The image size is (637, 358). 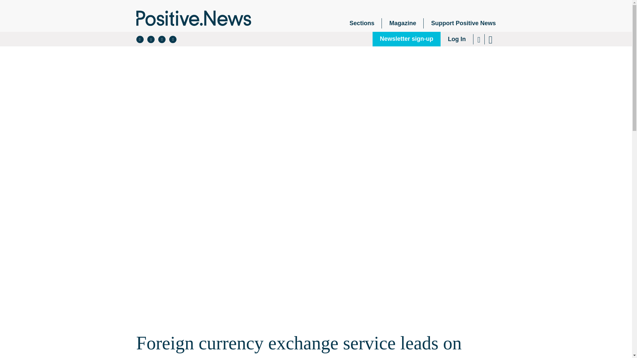 What do you see at coordinates (407, 39) in the screenshot?
I see `Newsletter sign-up` at bounding box center [407, 39].